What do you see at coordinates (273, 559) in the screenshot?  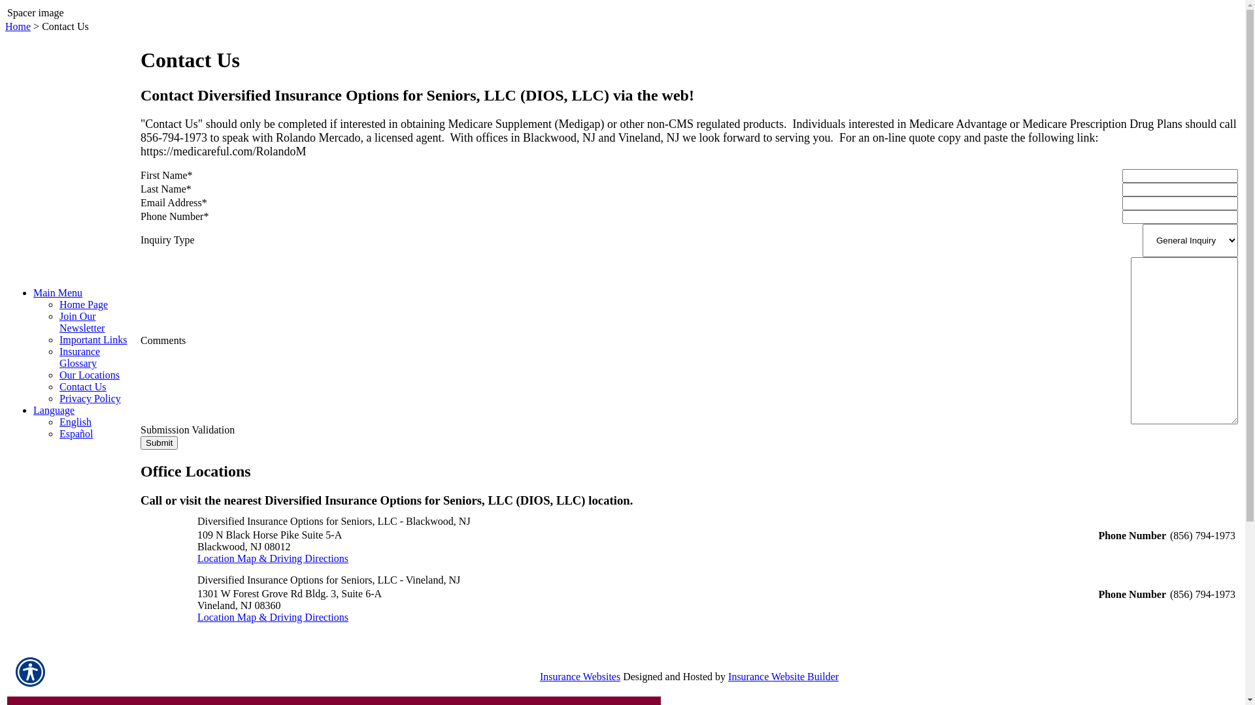 I see `Location Map & Driving Directions` at bounding box center [273, 559].